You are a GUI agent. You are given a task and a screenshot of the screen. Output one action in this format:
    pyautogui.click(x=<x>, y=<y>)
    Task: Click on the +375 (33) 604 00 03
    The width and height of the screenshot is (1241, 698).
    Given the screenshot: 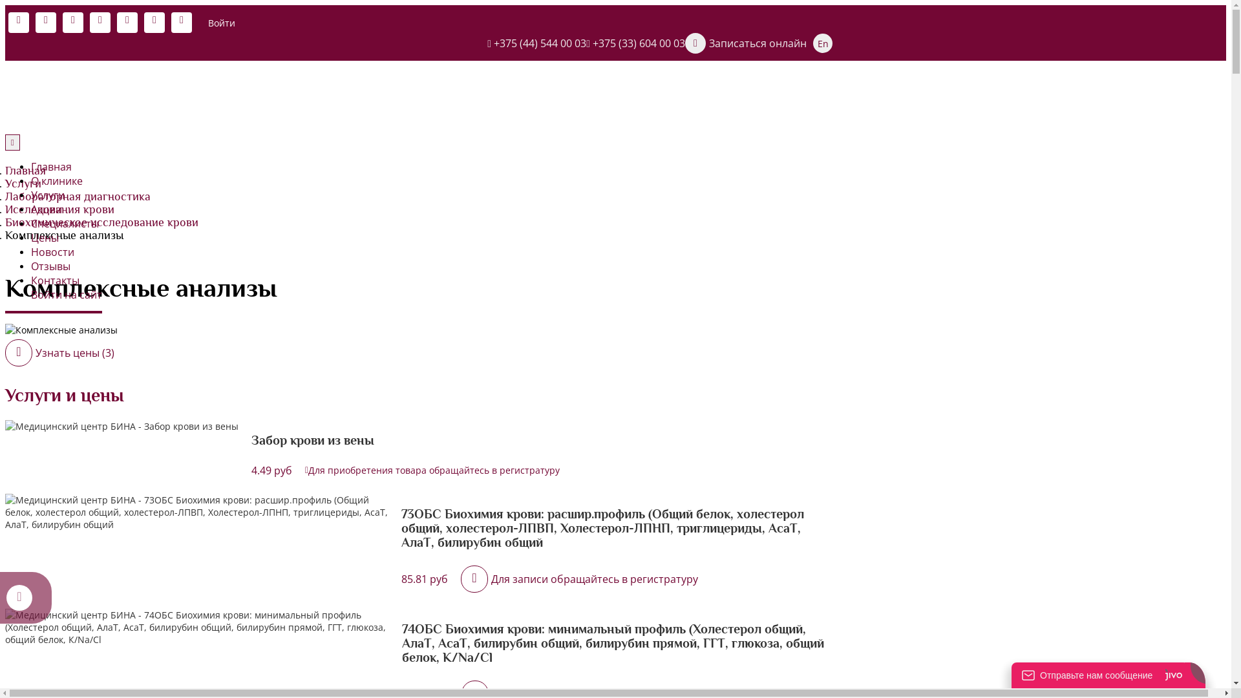 What is the action you would take?
    pyautogui.click(x=636, y=43)
    